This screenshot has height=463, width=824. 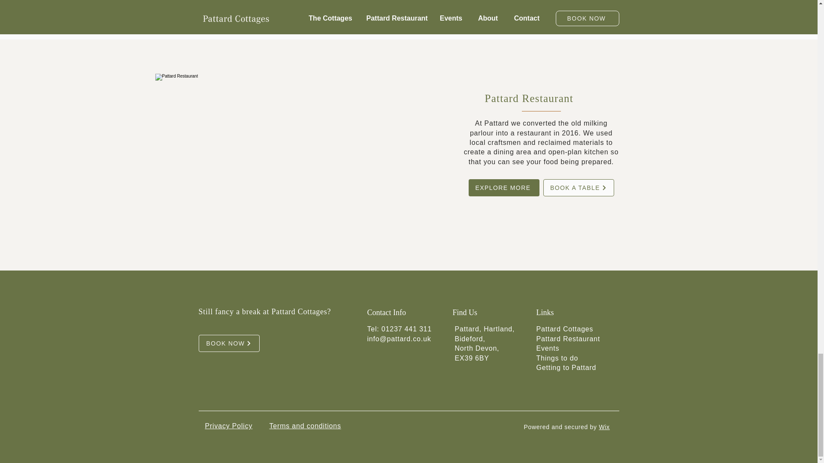 What do you see at coordinates (565, 329) in the screenshot?
I see `Pattard Cottages` at bounding box center [565, 329].